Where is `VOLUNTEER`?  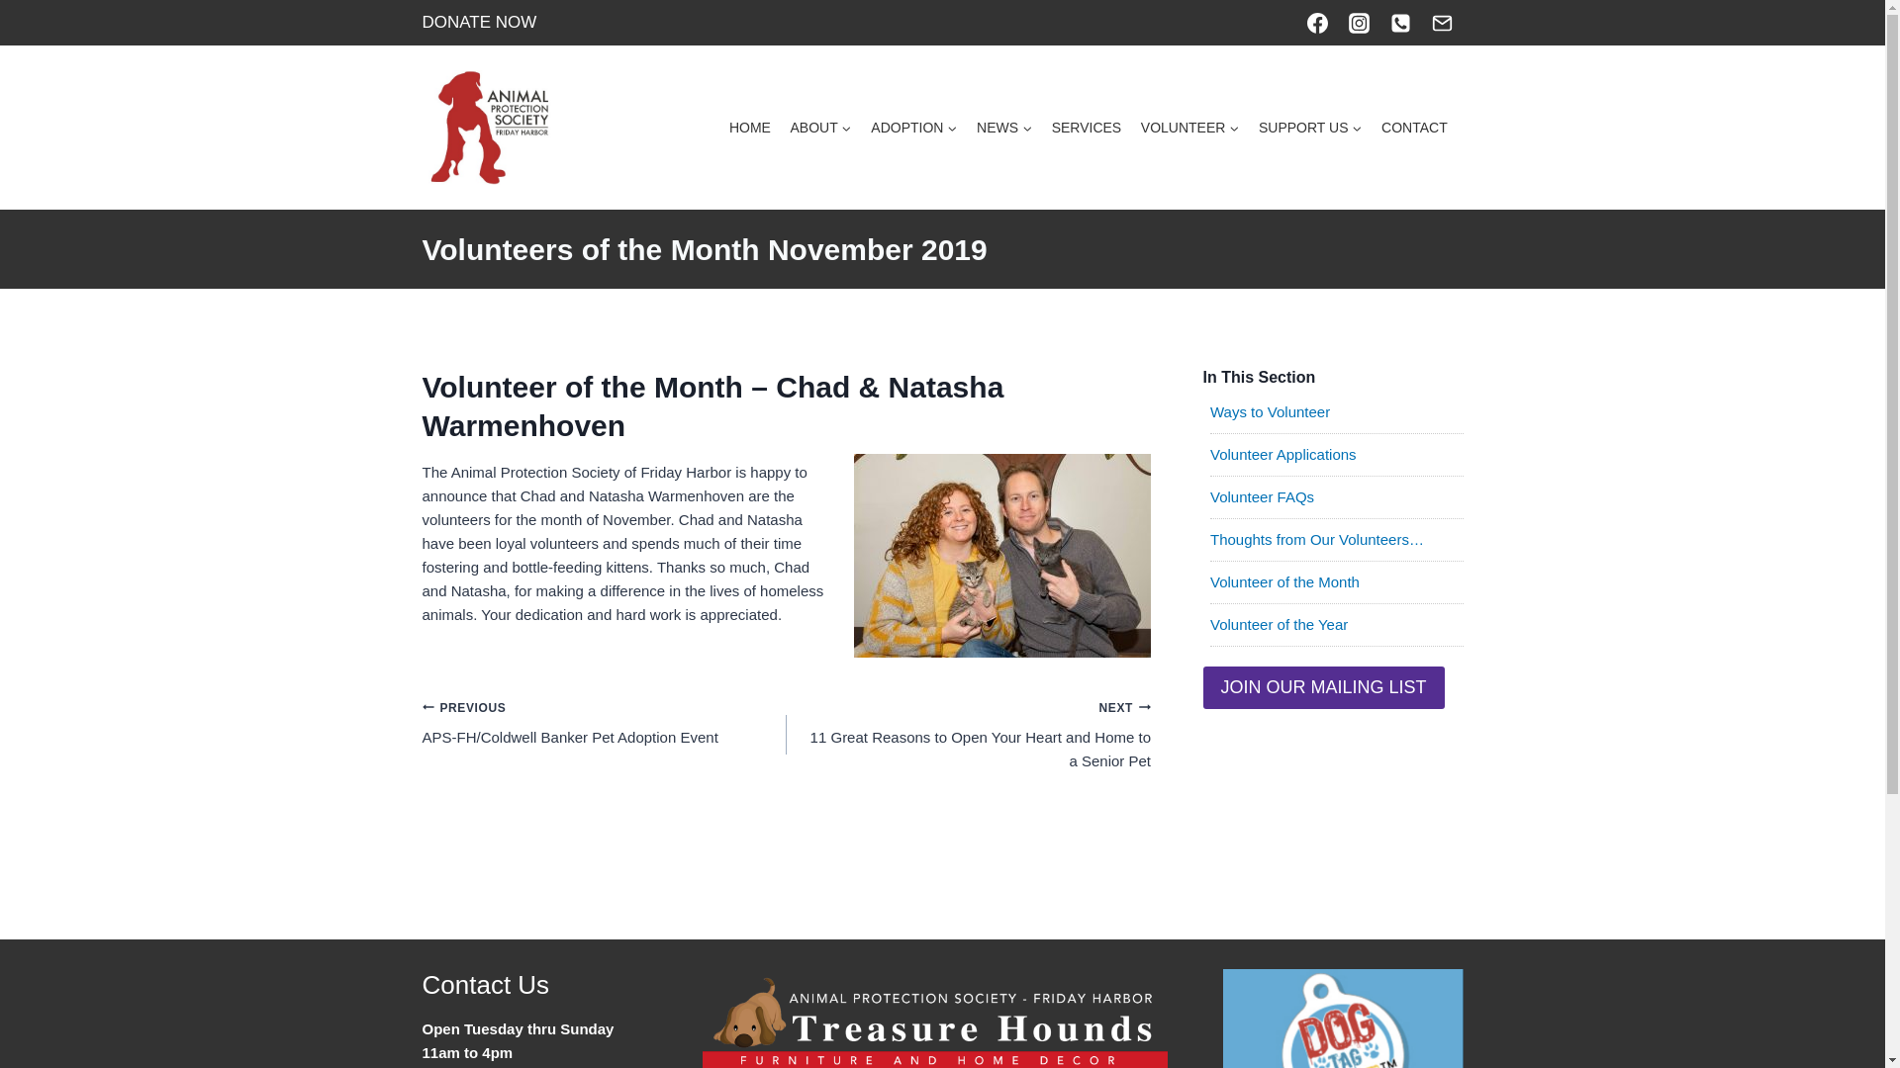 VOLUNTEER is located at coordinates (1189, 129).